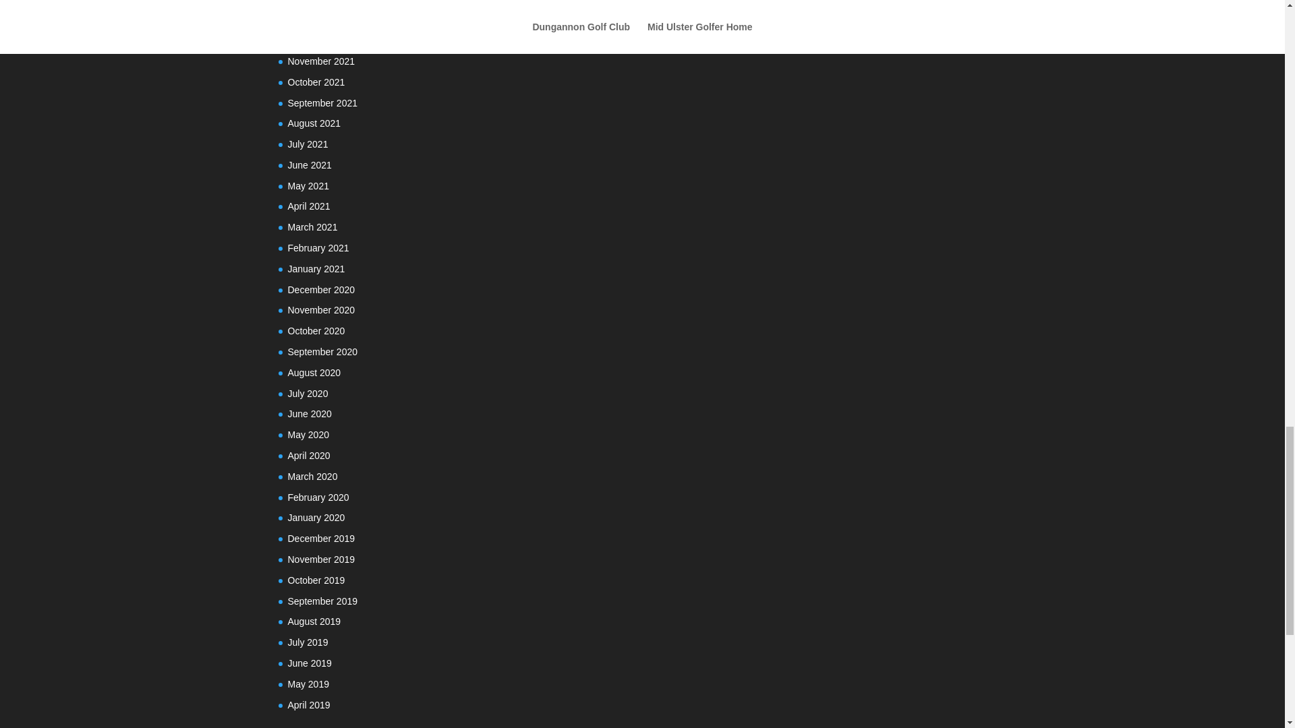 The image size is (1295, 728). What do you see at coordinates (321, 40) in the screenshot?
I see `December 2021` at bounding box center [321, 40].